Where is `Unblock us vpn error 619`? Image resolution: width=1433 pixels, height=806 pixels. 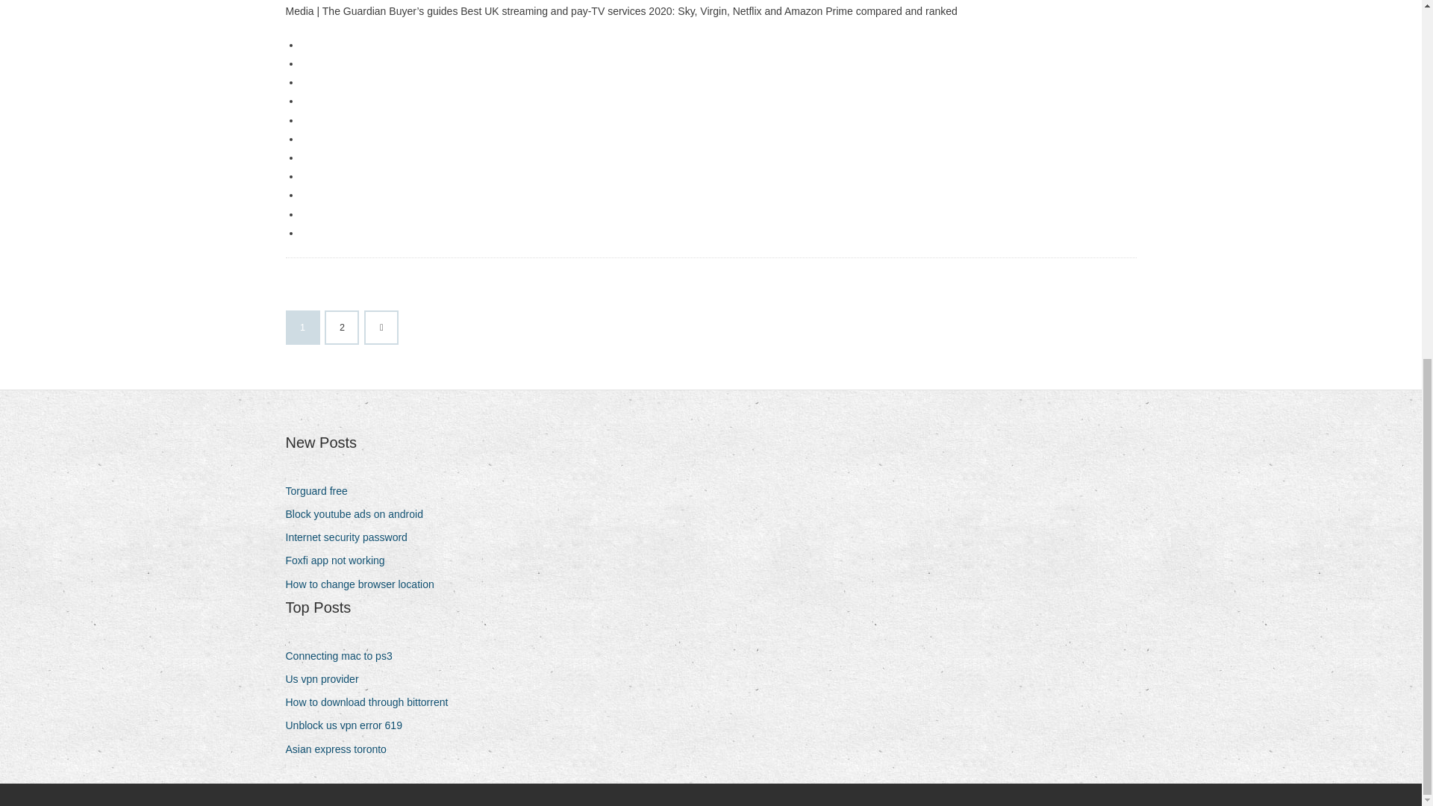 Unblock us vpn error 619 is located at coordinates (349, 725).